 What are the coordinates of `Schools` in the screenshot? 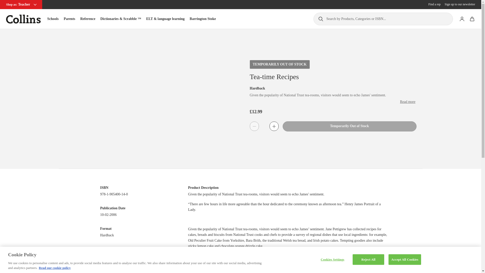 It's located at (53, 19).